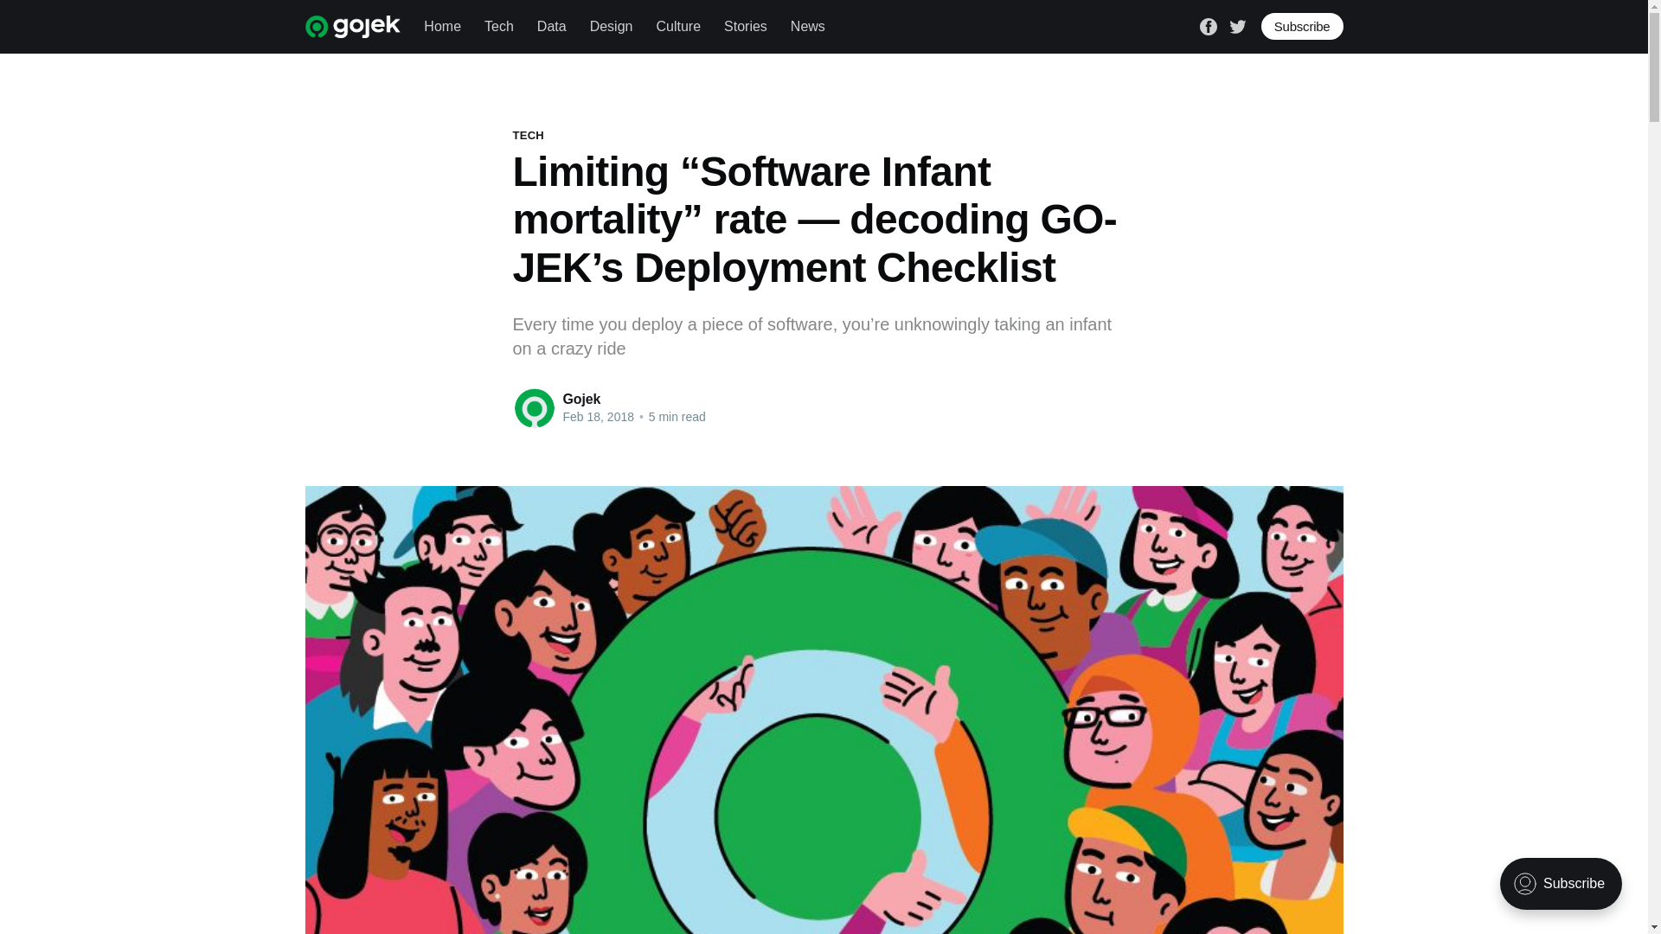 The width and height of the screenshot is (1661, 934). I want to click on Tech, so click(498, 26).